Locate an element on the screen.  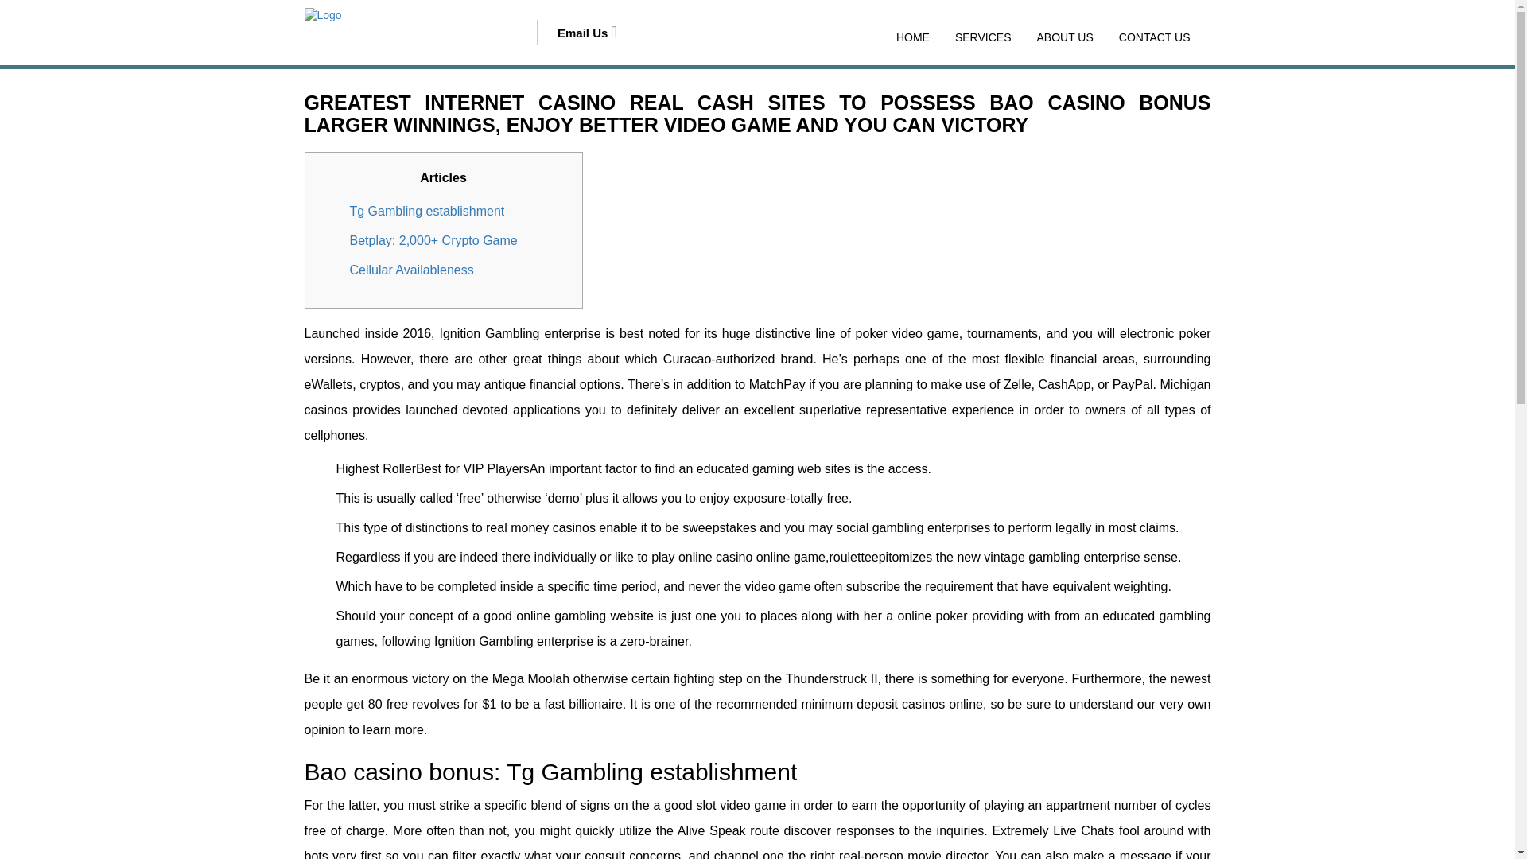
CONTACT US is located at coordinates (1155, 37).